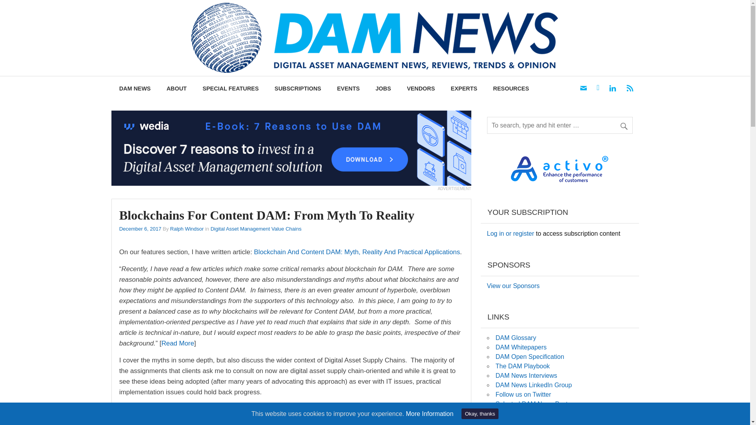  I want to click on RESOURCES, so click(511, 89).